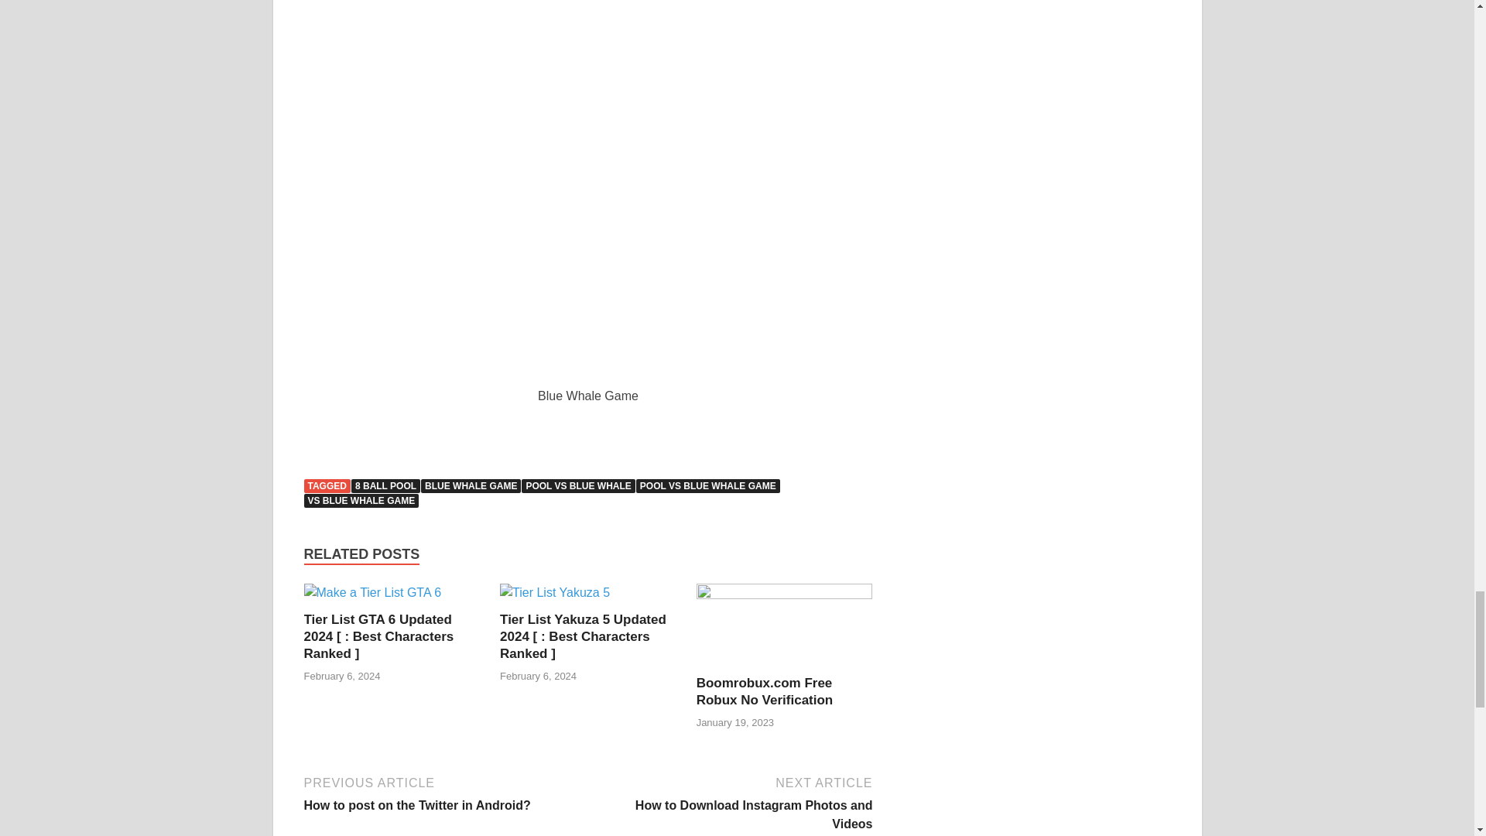 This screenshot has height=836, width=1486. Describe the element at coordinates (385, 486) in the screenshot. I see `8 BALL POOL` at that location.